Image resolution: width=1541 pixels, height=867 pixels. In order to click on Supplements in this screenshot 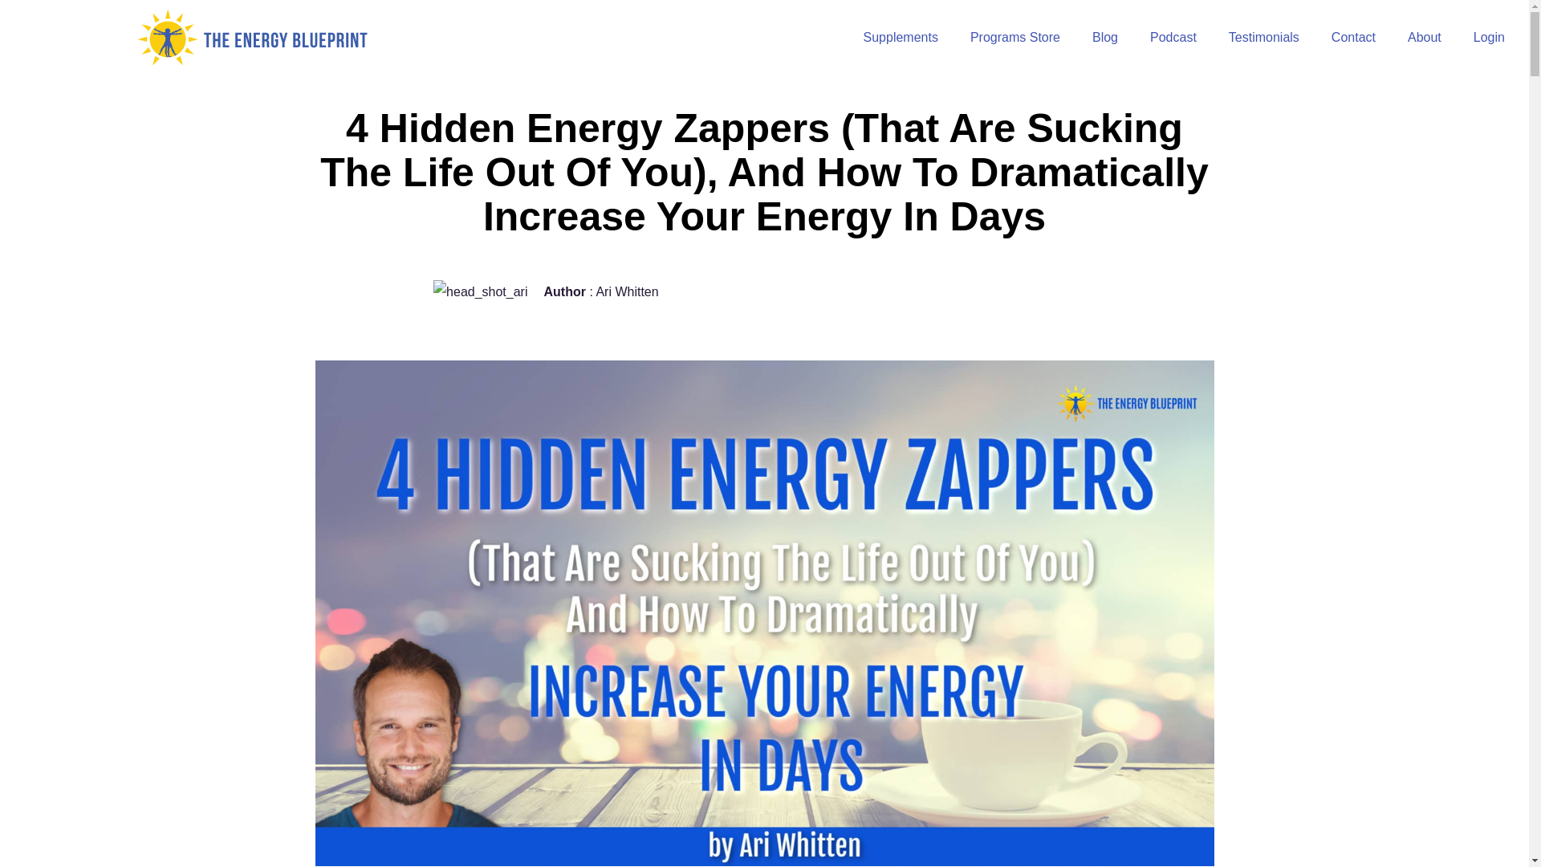, I will do `click(901, 37)`.